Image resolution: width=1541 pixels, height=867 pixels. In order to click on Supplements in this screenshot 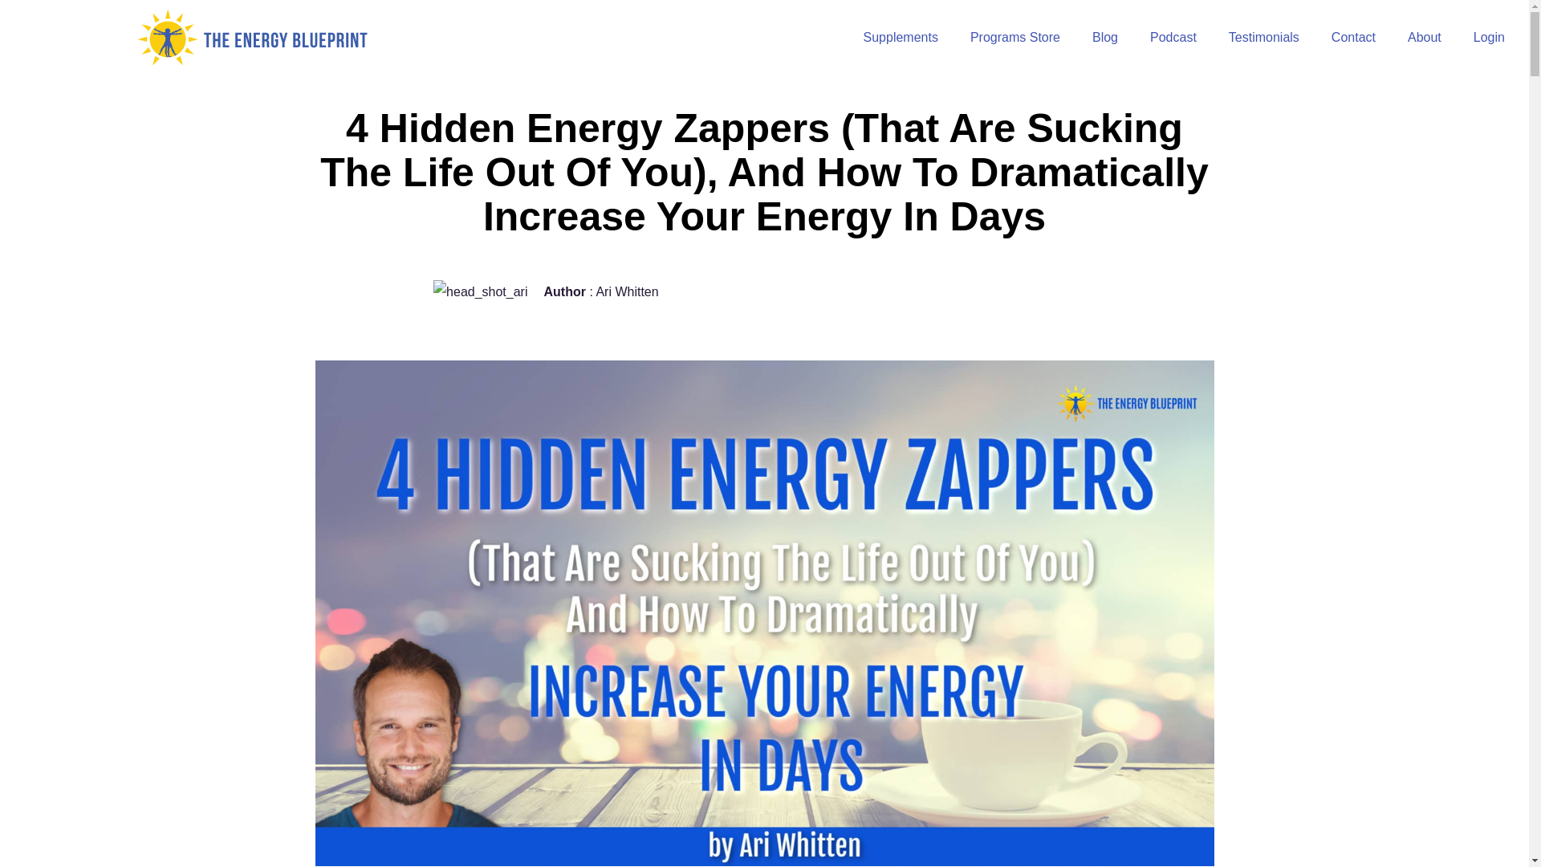, I will do `click(901, 37)`.